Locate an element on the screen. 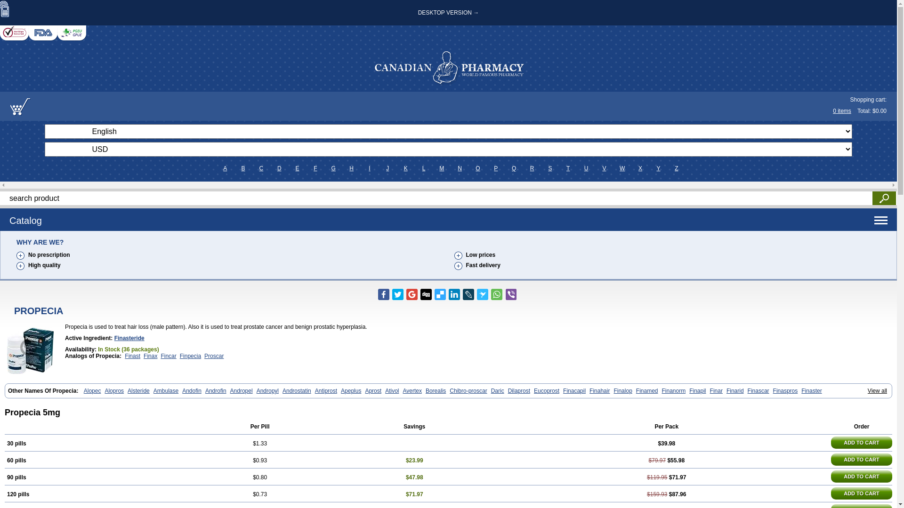 The image size is (904, 508). ADD TO CART is located at coordinates (862, 476).